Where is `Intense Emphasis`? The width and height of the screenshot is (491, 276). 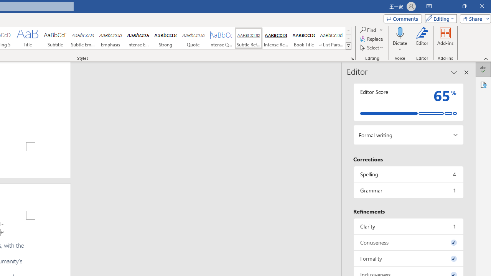
Intense Emphasis is located at coordinates (138, 38).